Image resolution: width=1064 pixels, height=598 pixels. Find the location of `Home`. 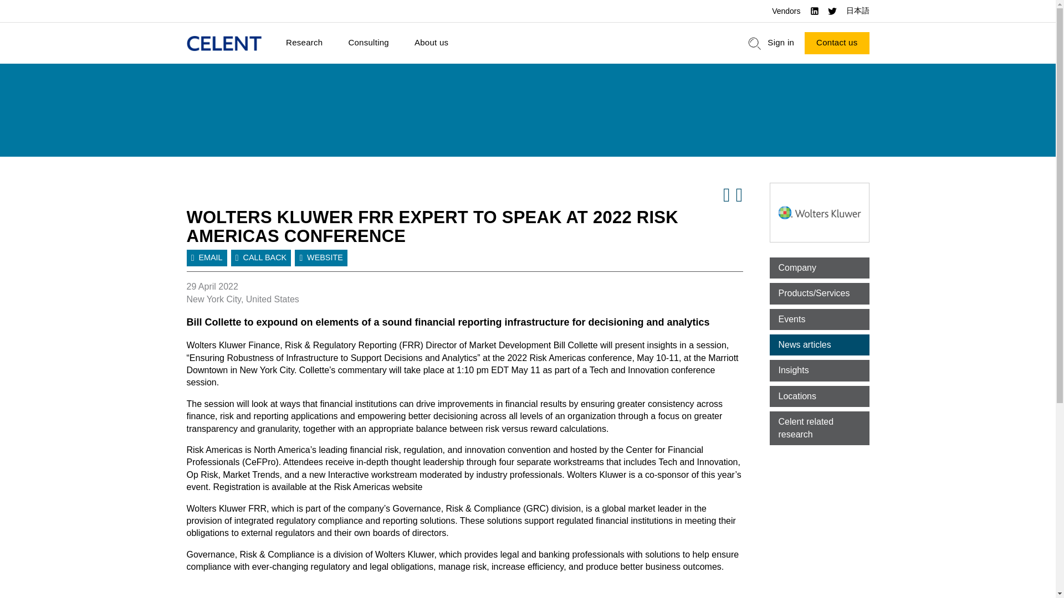

Home is located at coordinates (224, 43).